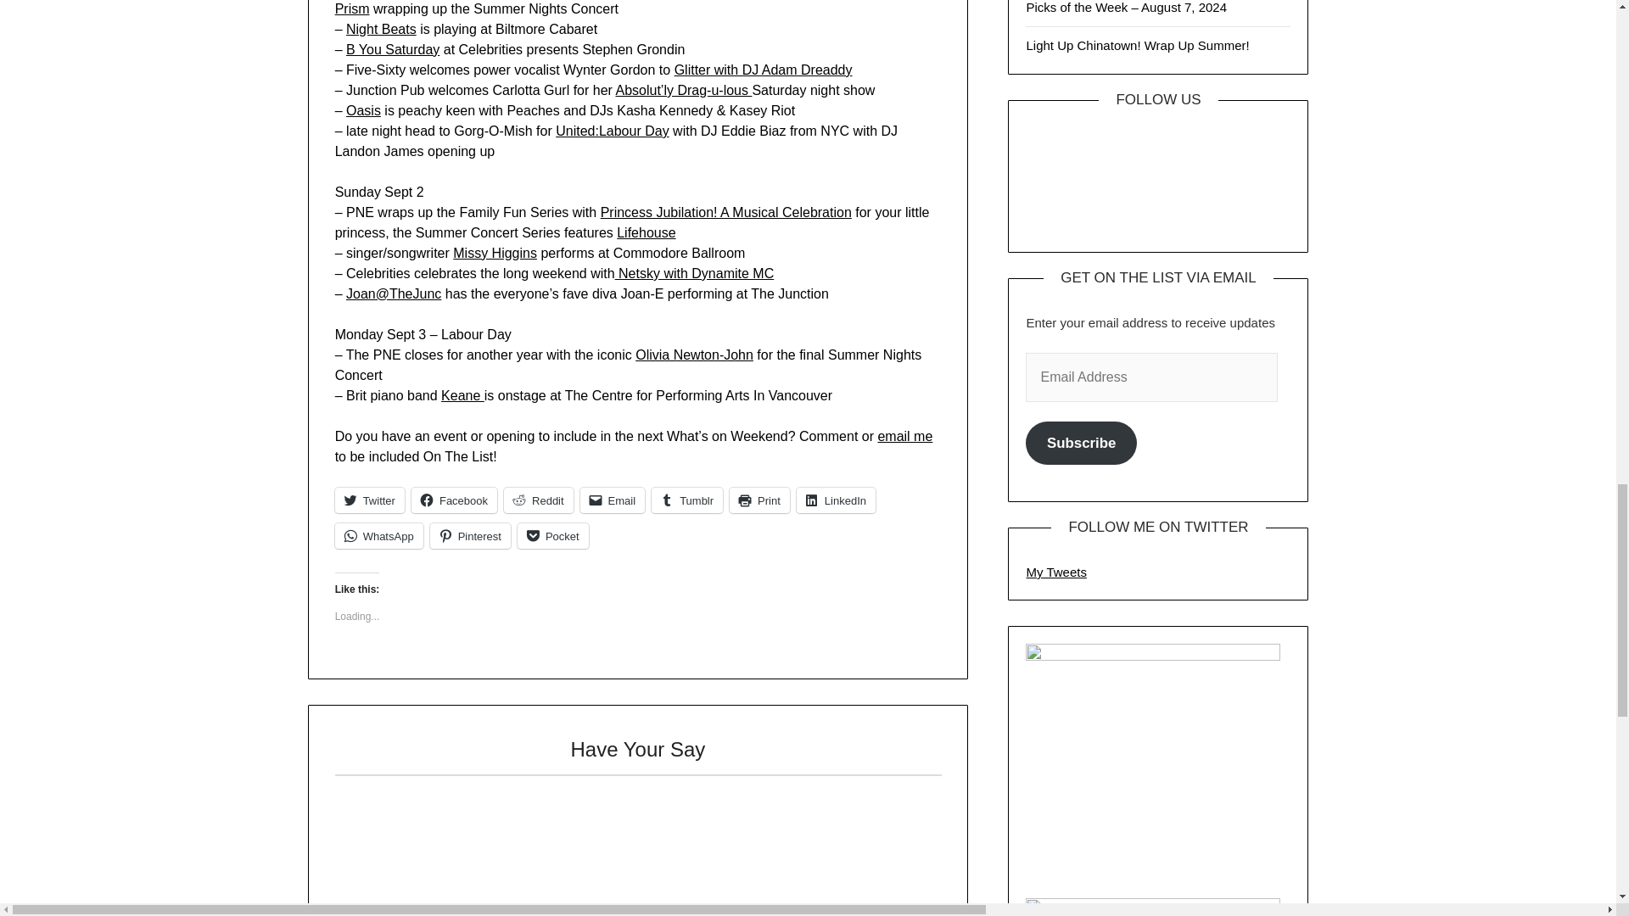 This screenshot has width=1629, height=916. I want to click on Comment Form, so click(638, 845).